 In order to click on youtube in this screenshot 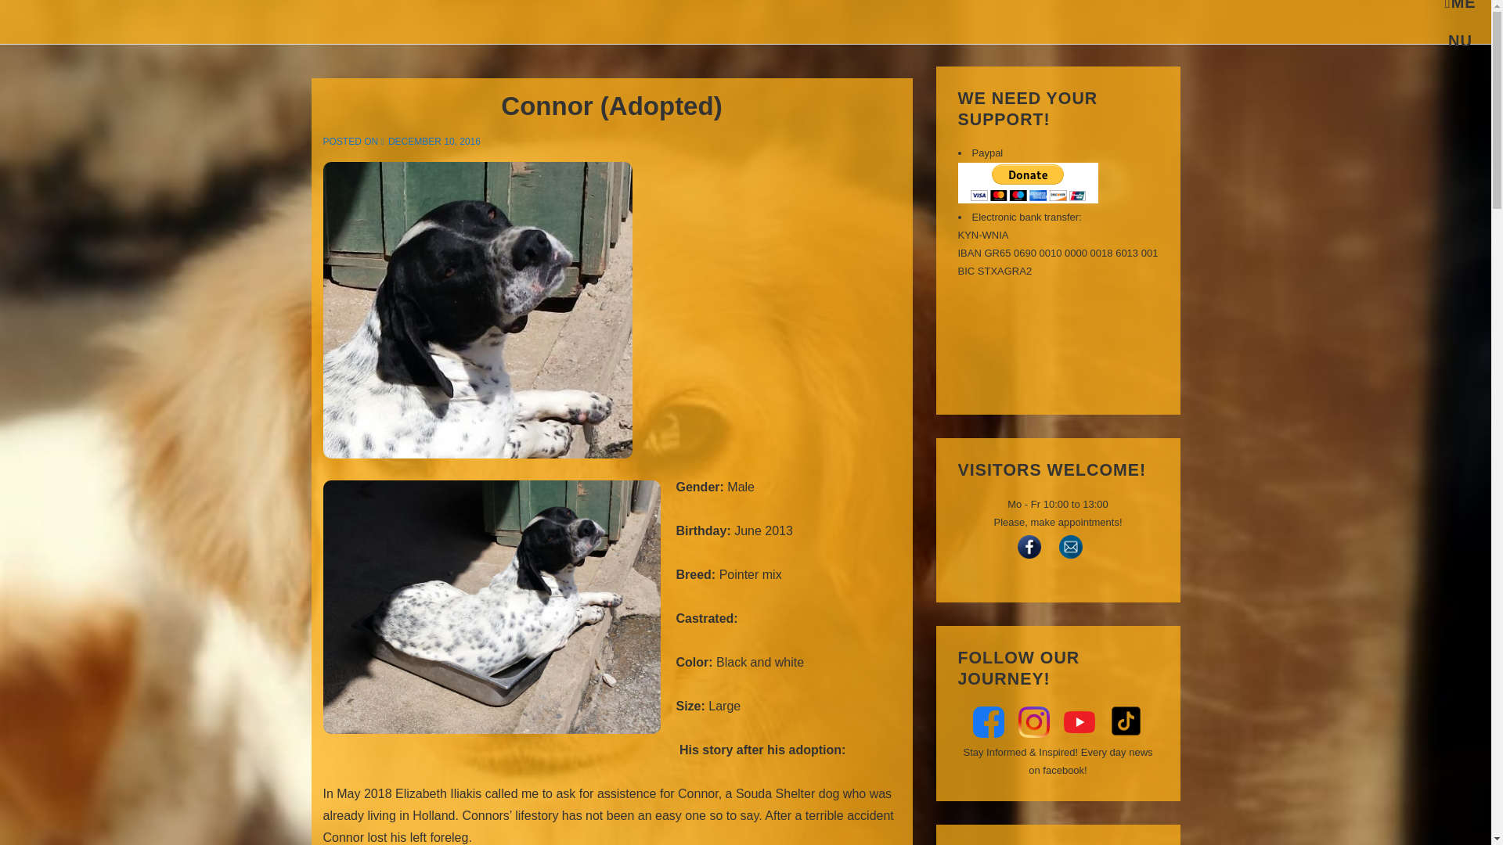, I will do `click(1079, 721)`.